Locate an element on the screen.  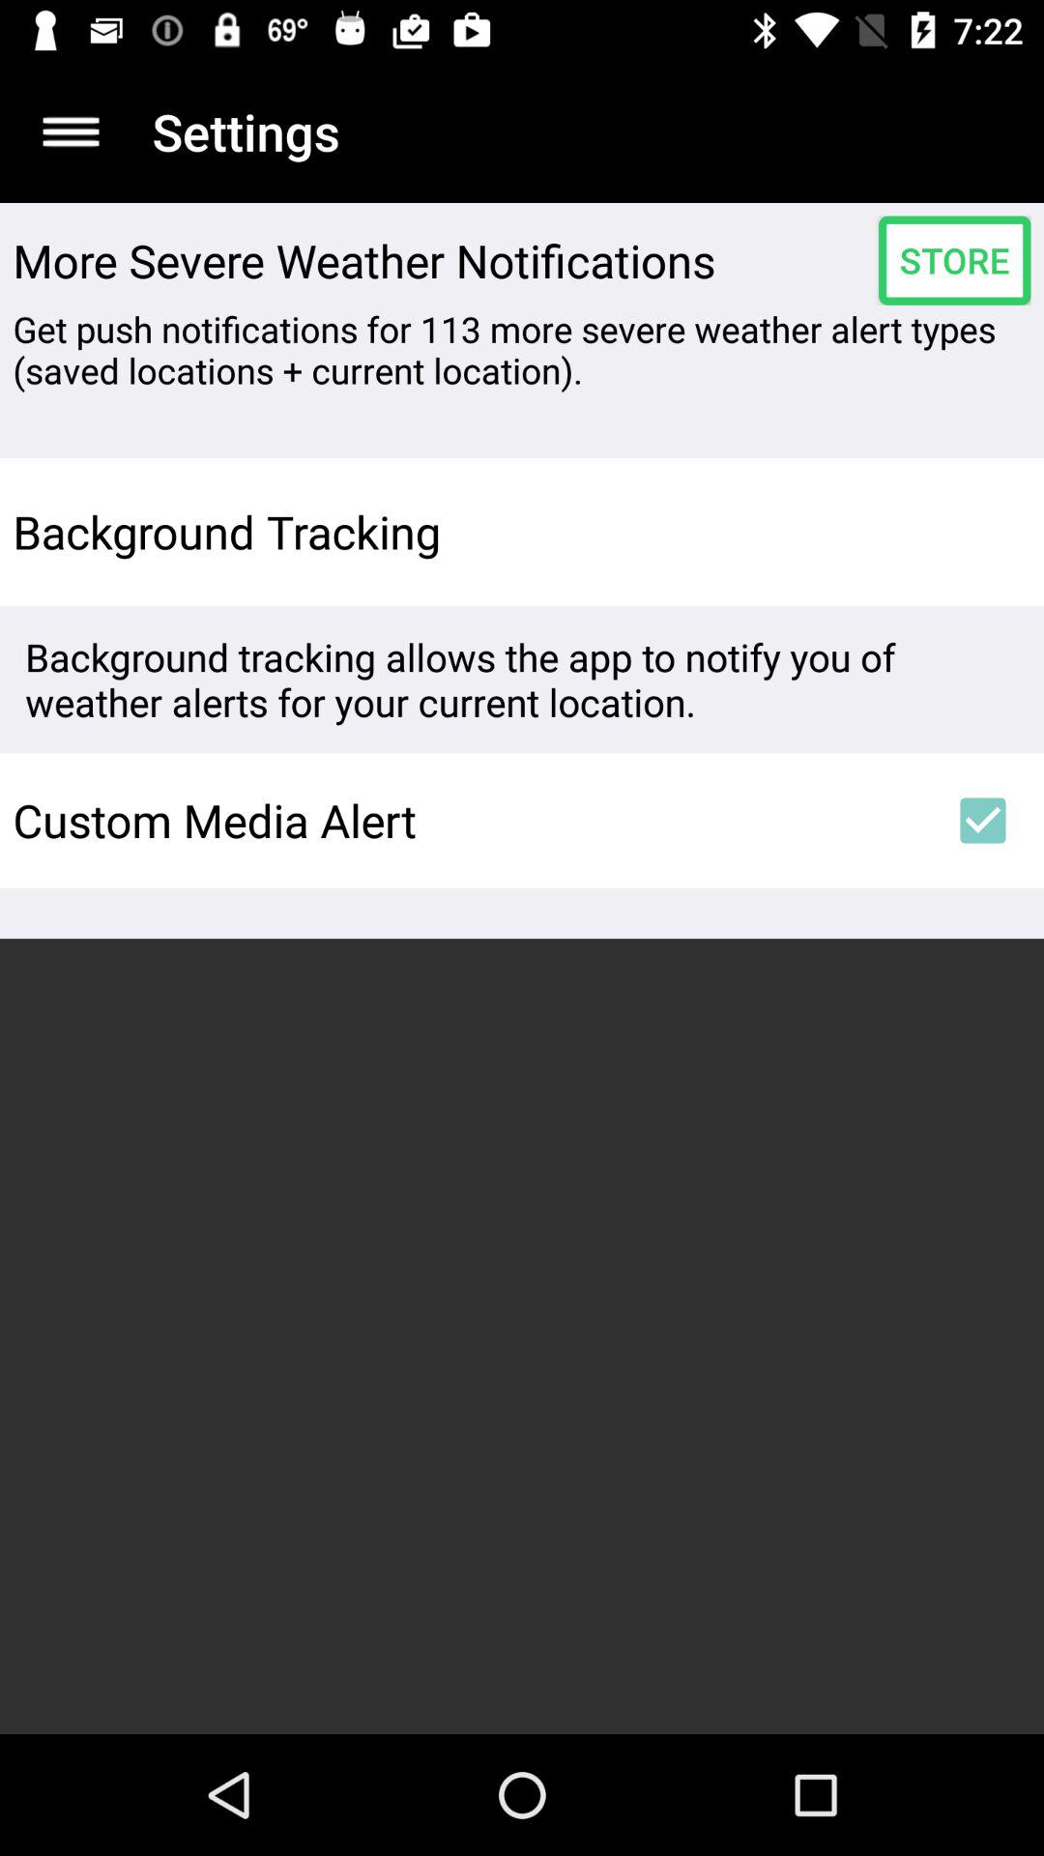
launch icon above the get push notifications item is located at coordinates (954, 260).